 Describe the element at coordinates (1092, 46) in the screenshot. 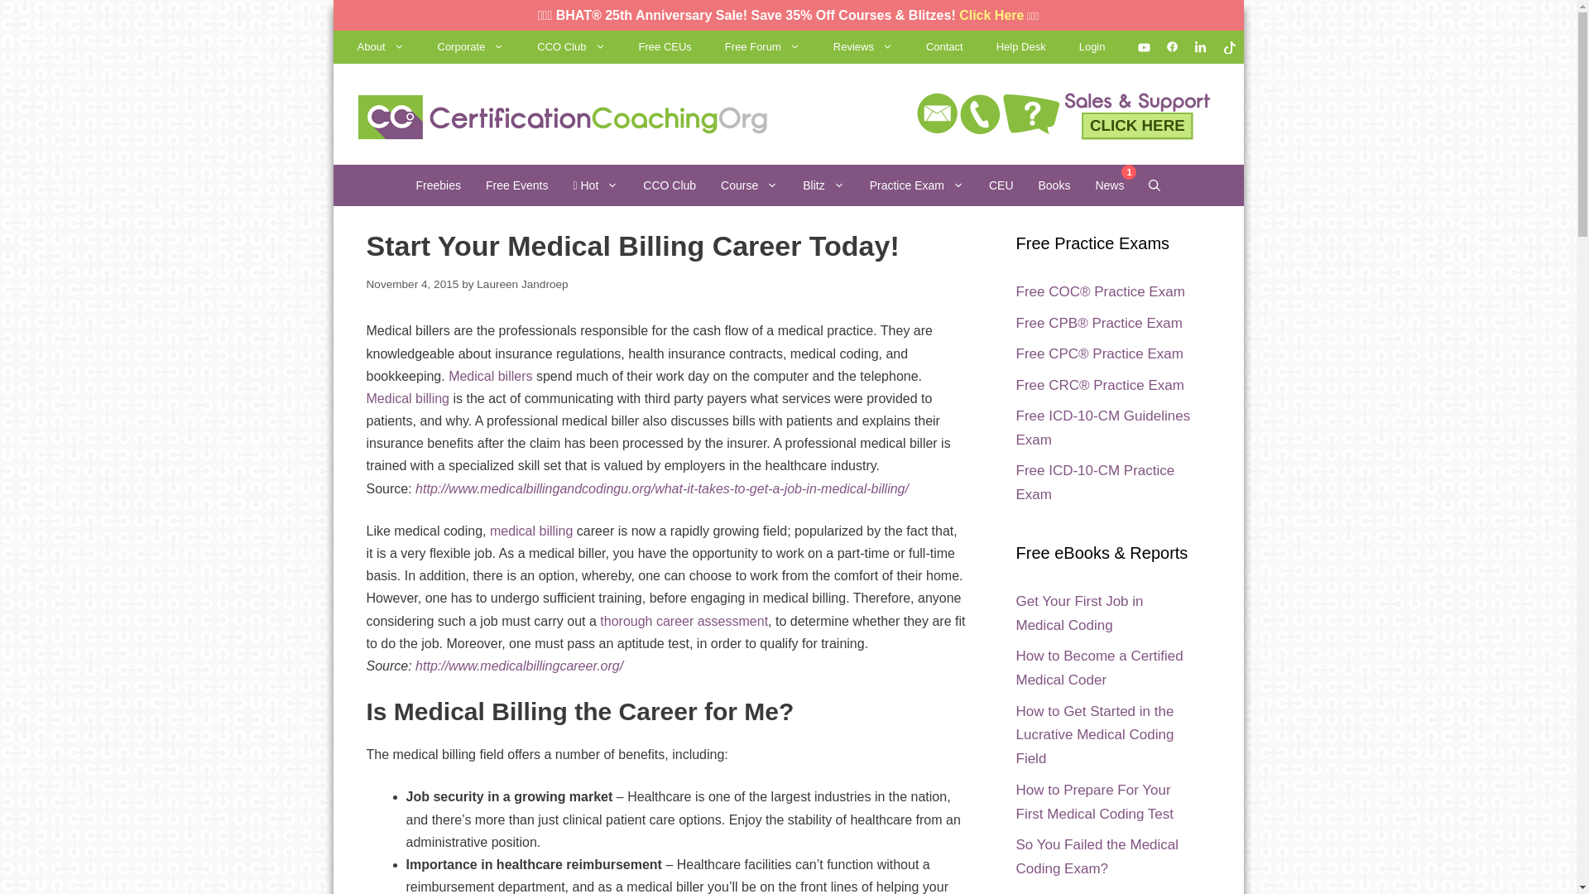

I see `Login` at that location.